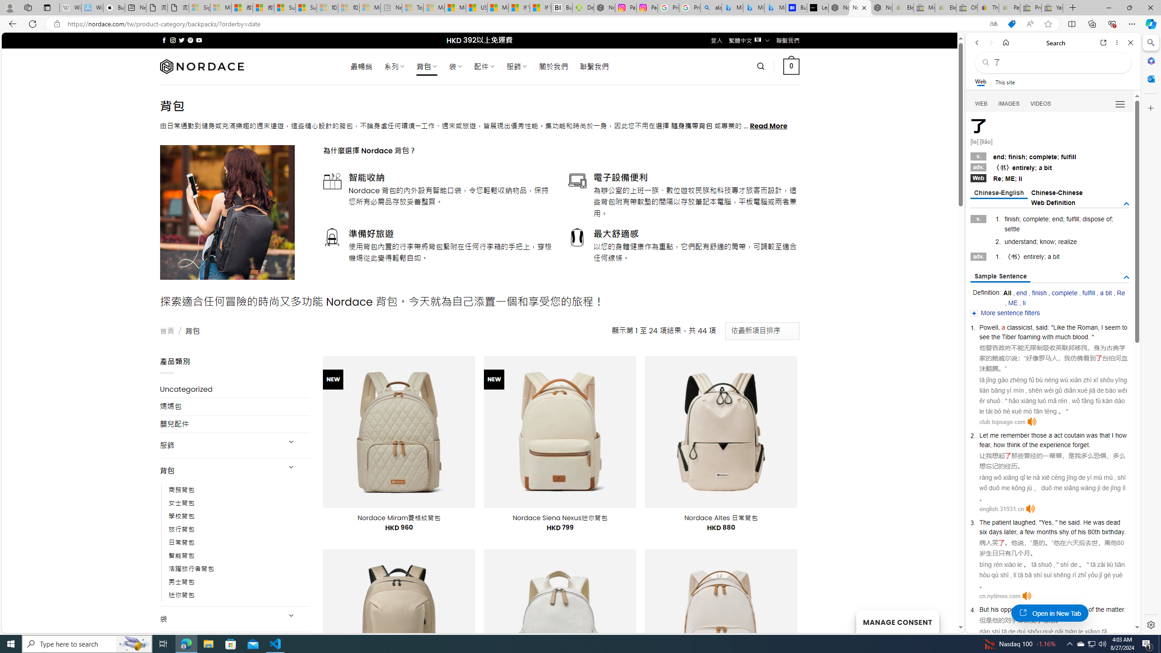 The width and height of the screenshot is (1161, 653). What do you see at coordinates (1091, 609) in the screenshot?
I see `of` at bounding box center [1091, 609].